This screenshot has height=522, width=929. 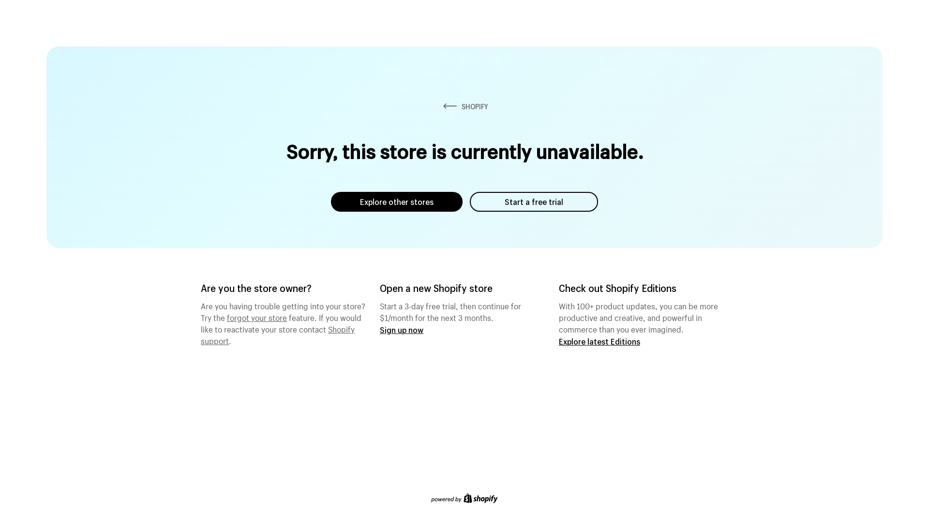 I want to click on Sign up now, so click(x=402, y=330).